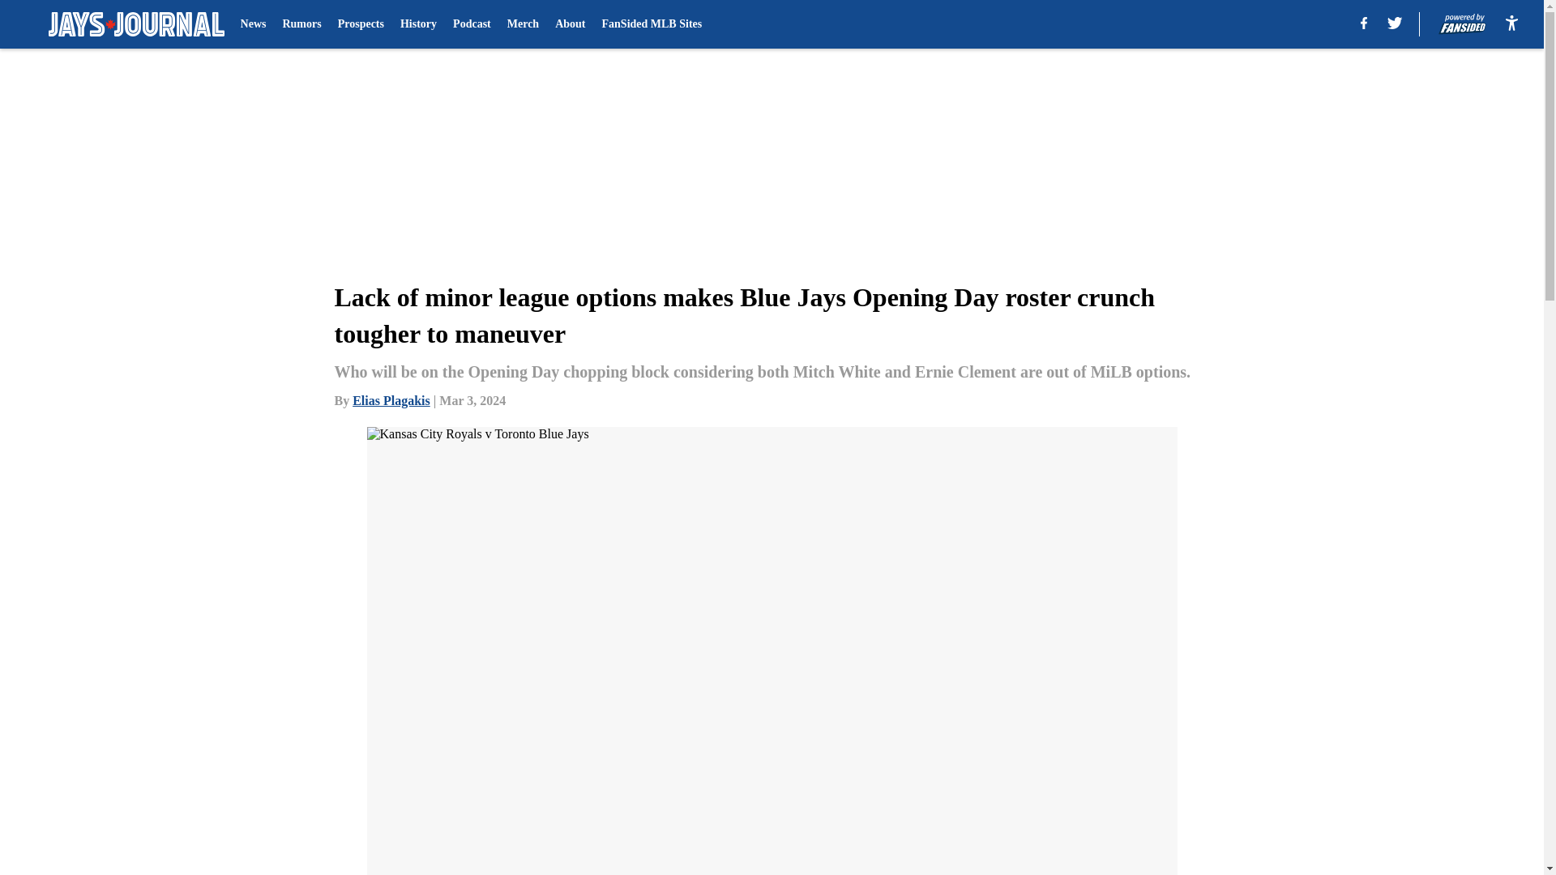 The image size is (1556, 875). What do you see at coordinates (570, 24) in the screenshot?
I see `About` at bounding box center [570, 24].